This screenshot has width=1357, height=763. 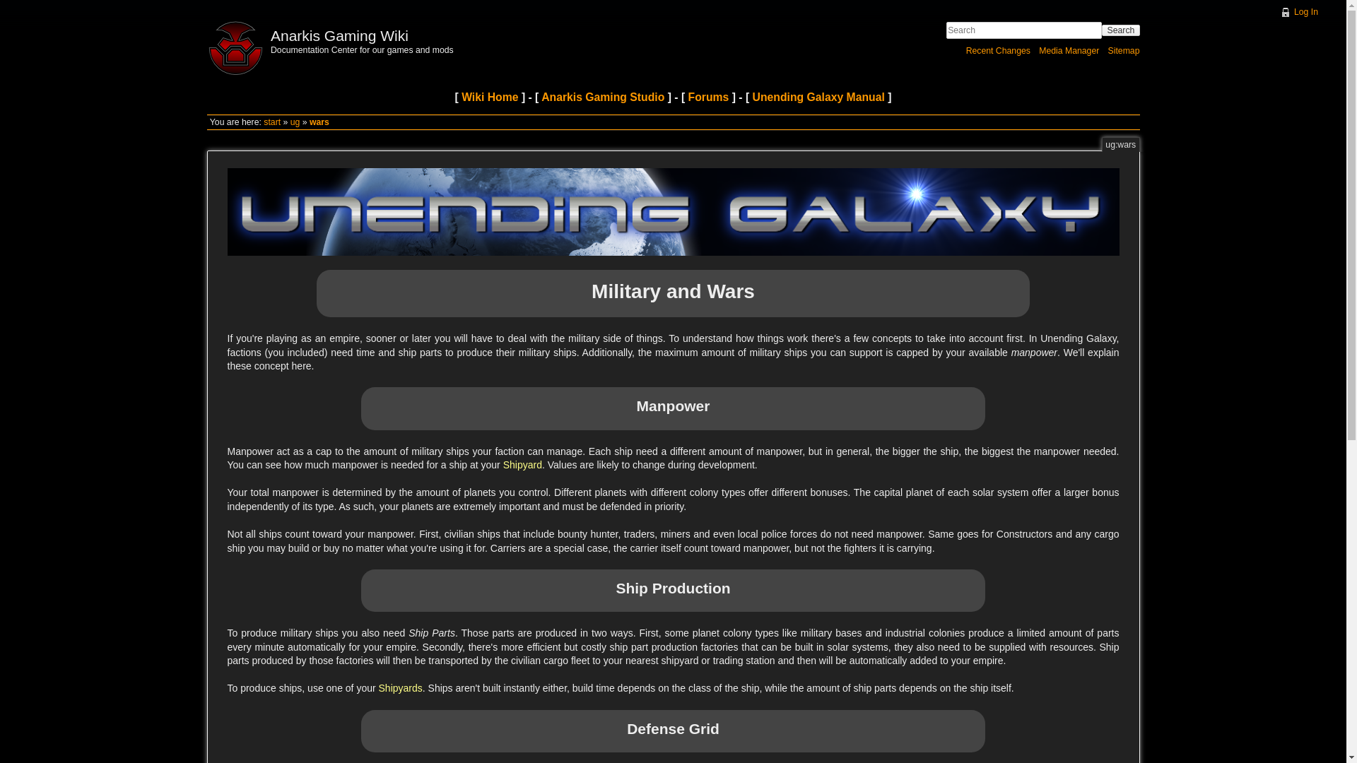 What do you see at coordinates (818, 96) in the screenshot?
I see `Unending Galaxy Manual` at bounding box center [818, 96].